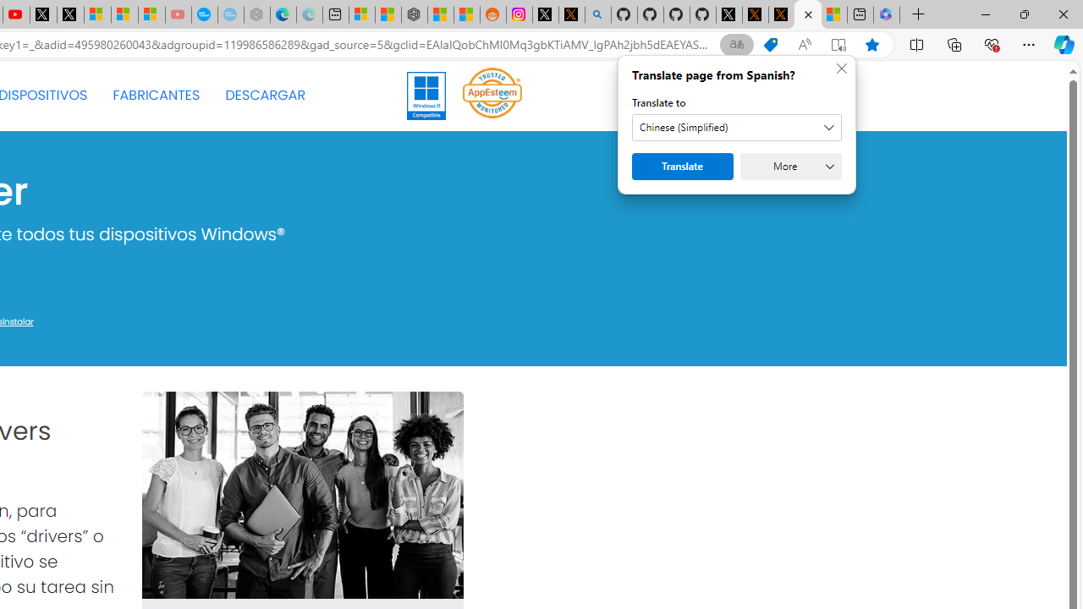  I want to click on Translate, so click(682, 166).